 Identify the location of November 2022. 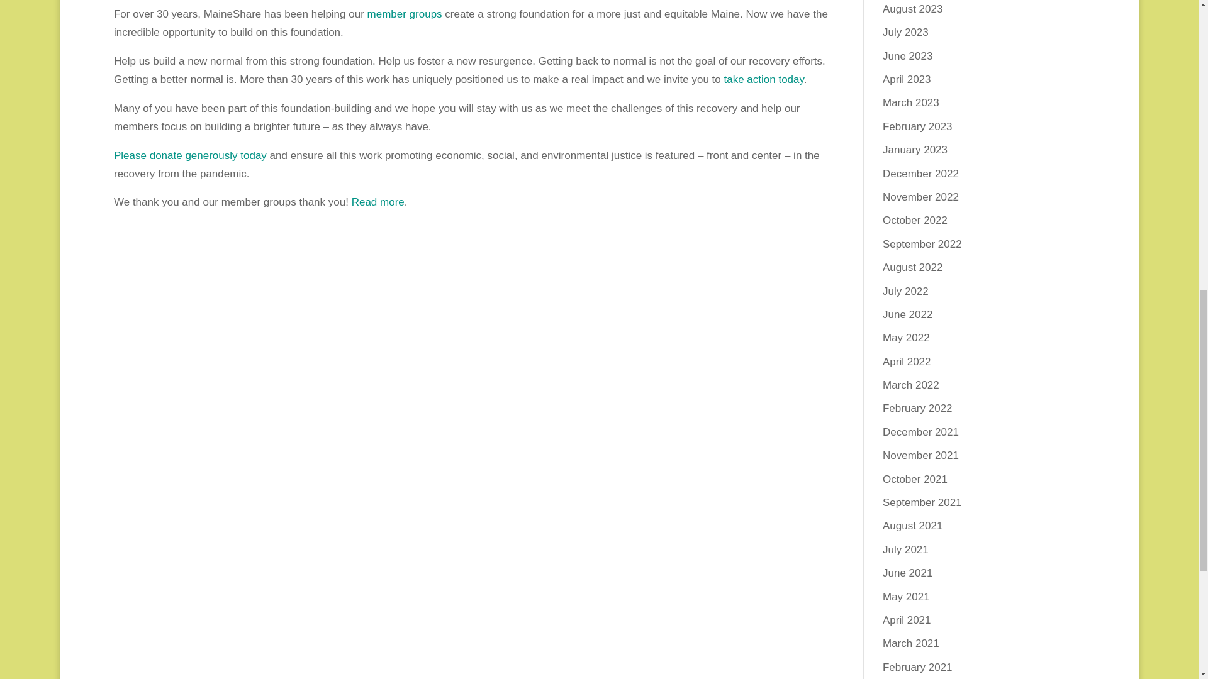
(921, 196).